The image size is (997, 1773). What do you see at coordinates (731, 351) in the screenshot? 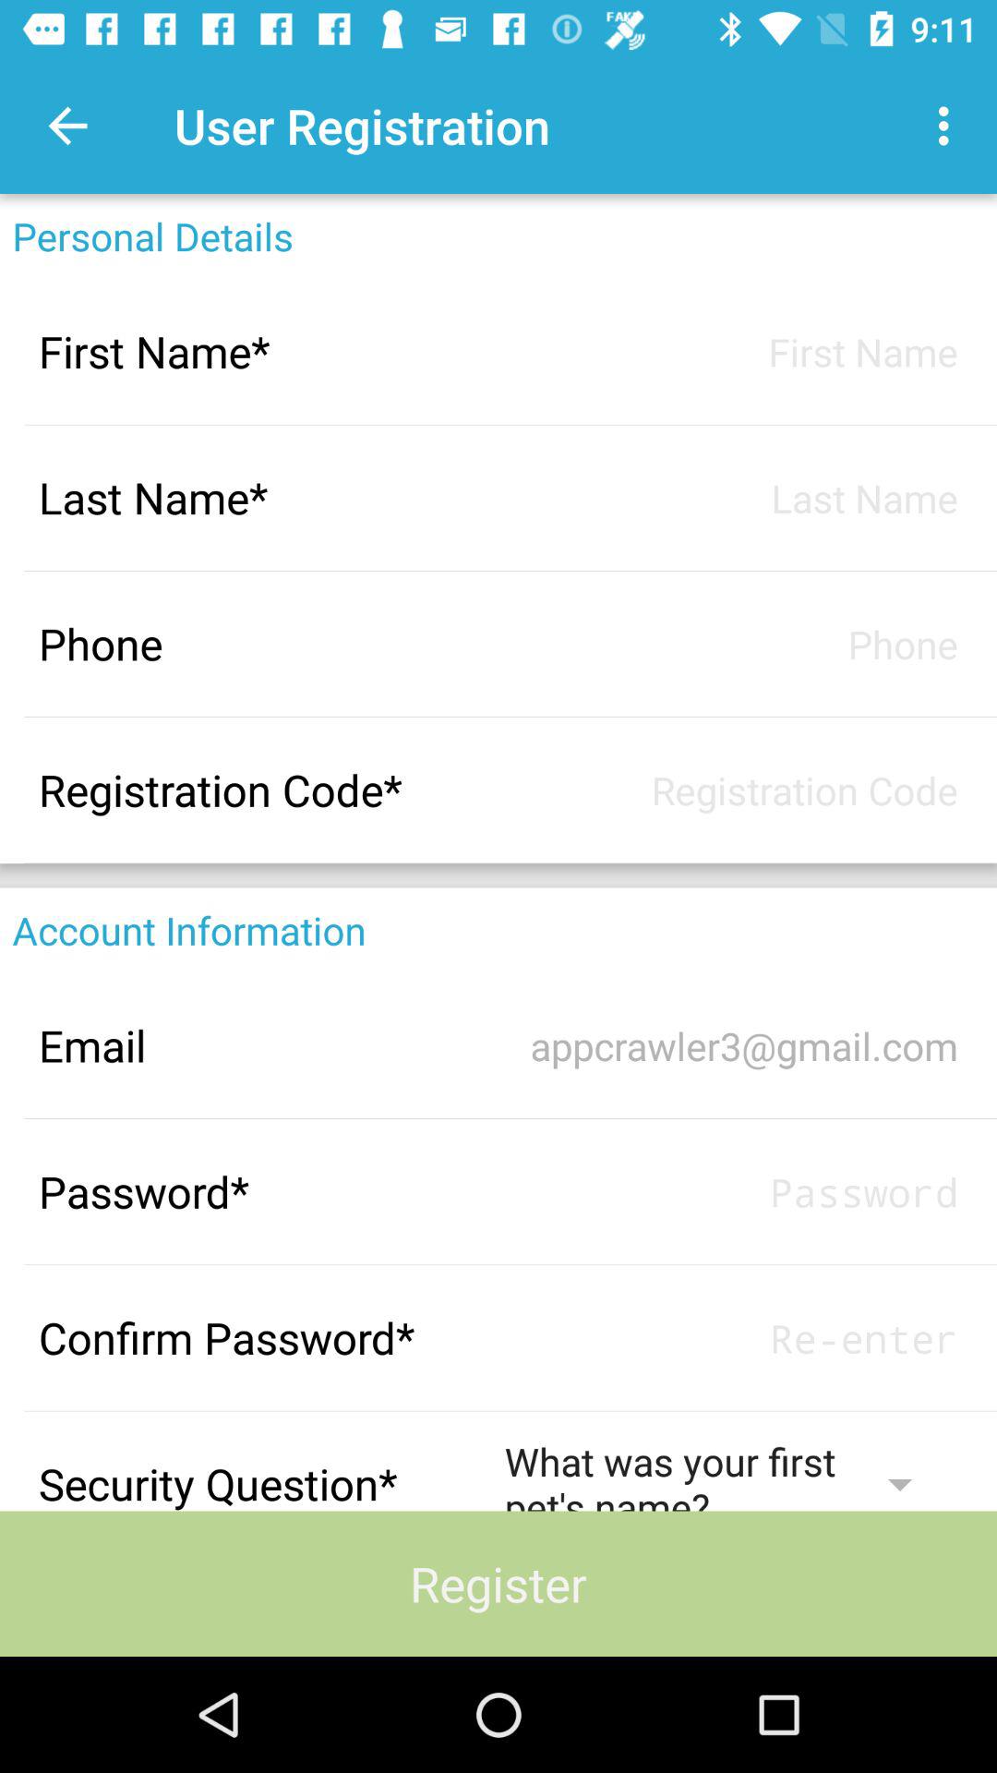
I see `enter name` at bounding box center [731, 351].